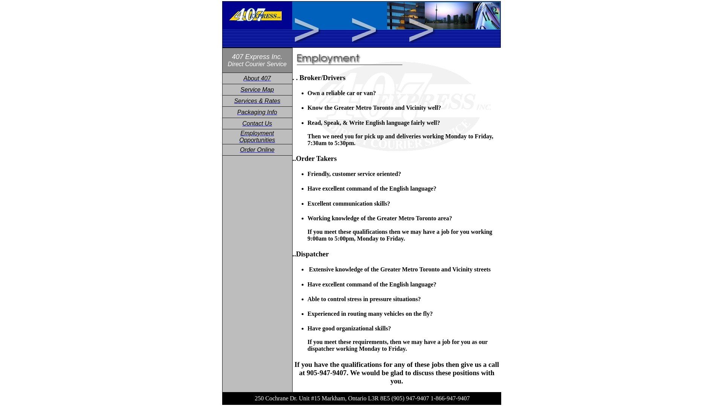  I want to click on 407 Express Inc.
Direct Courier Service, so click(257, 61).